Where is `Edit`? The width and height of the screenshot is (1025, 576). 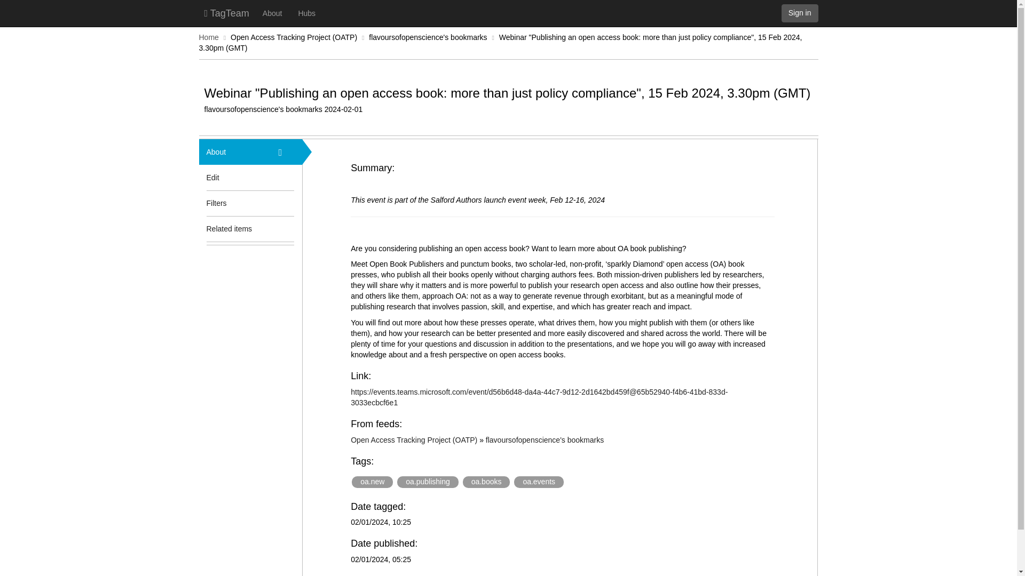 Edit is located at coordinates (212, 177).